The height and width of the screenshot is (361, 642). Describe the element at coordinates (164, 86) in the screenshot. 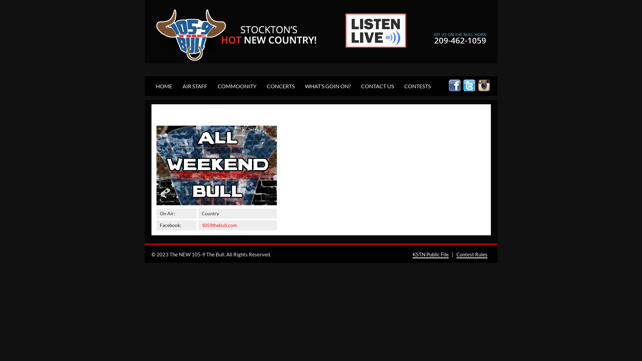

I see `HOME` at that location.